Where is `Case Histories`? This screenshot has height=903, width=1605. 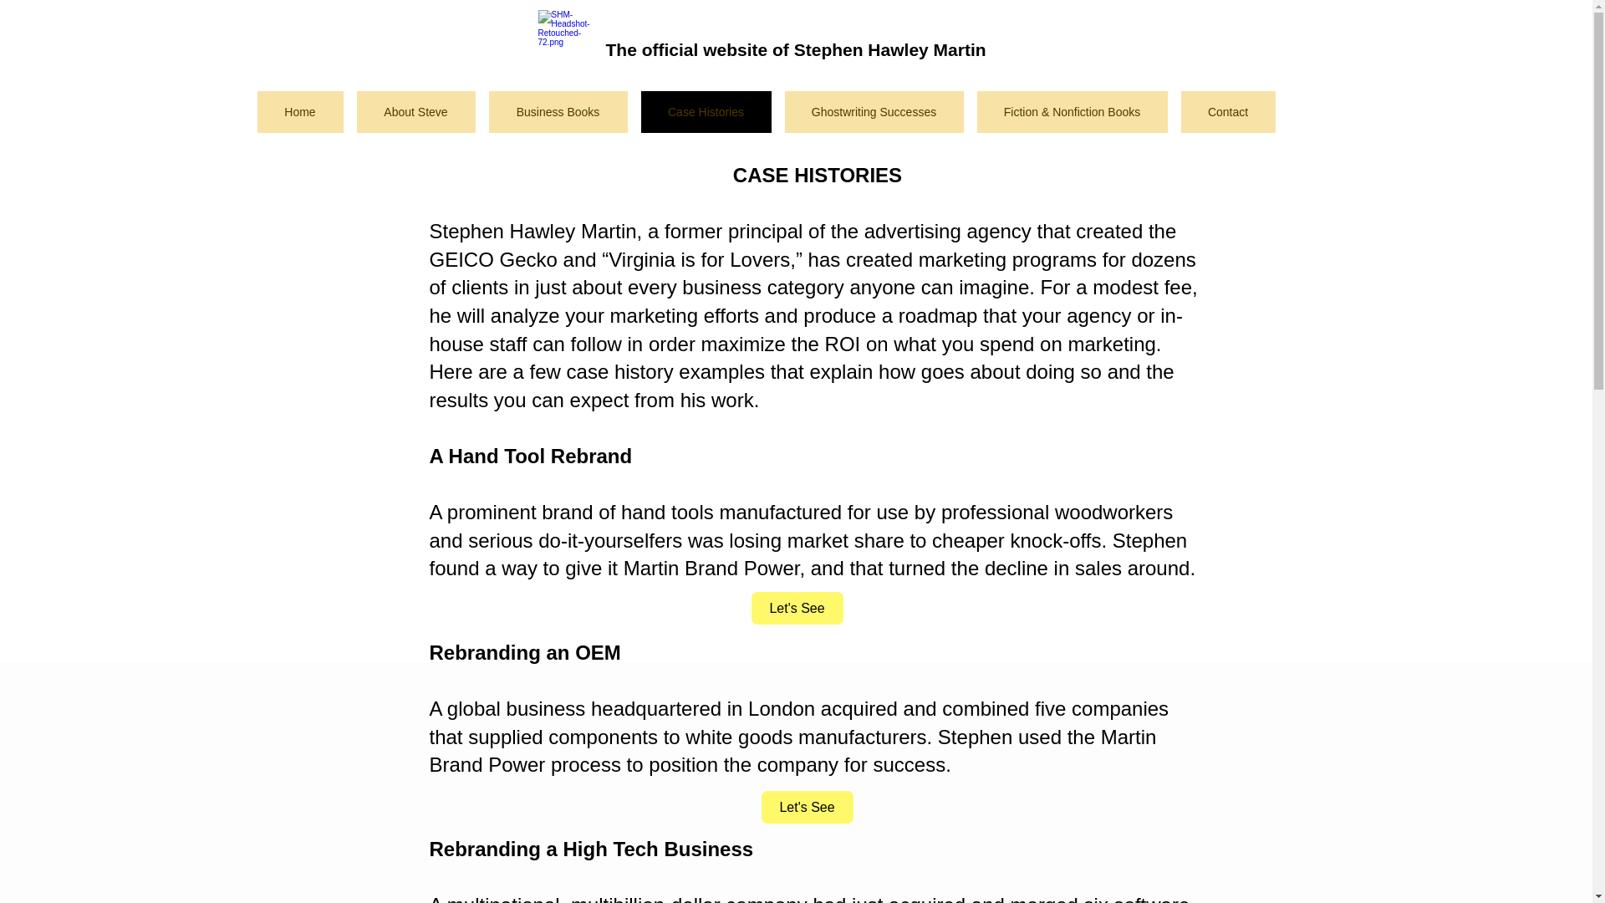 Case Histories is located at coordinates (706, 112).